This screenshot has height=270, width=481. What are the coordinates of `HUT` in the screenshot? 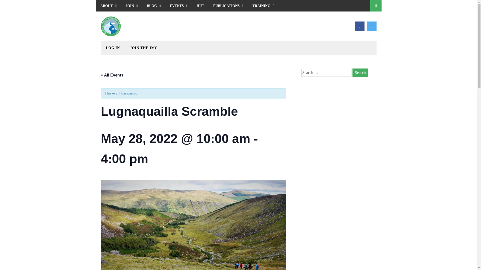 It's located at (200, 6).